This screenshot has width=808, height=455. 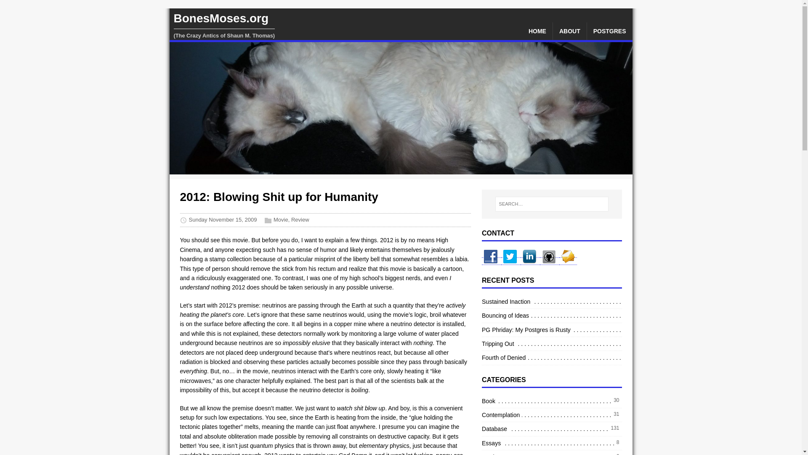 What do you see at coordinates (499, 344) in the screenshot?
I see `Tripping Out` at bounding box center [499, 344].